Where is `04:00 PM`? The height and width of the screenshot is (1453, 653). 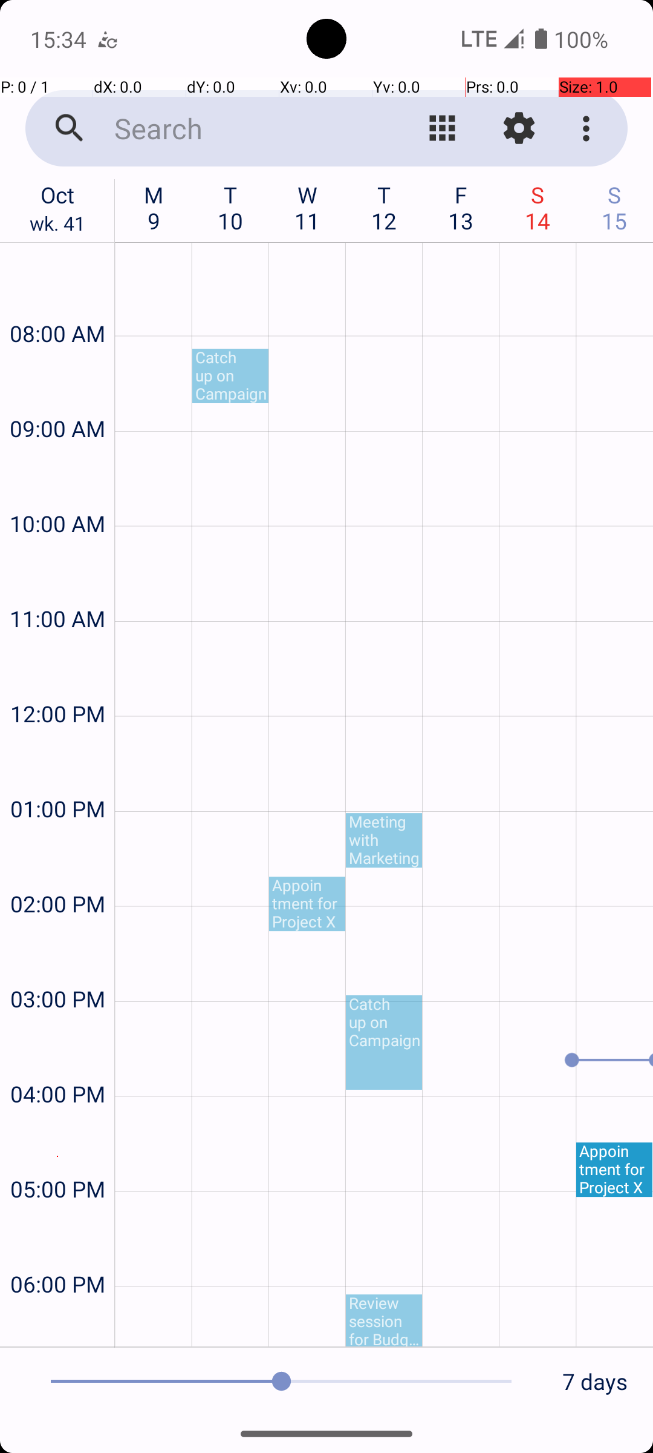
04:00 PM is located at coordinates (57, 1062).